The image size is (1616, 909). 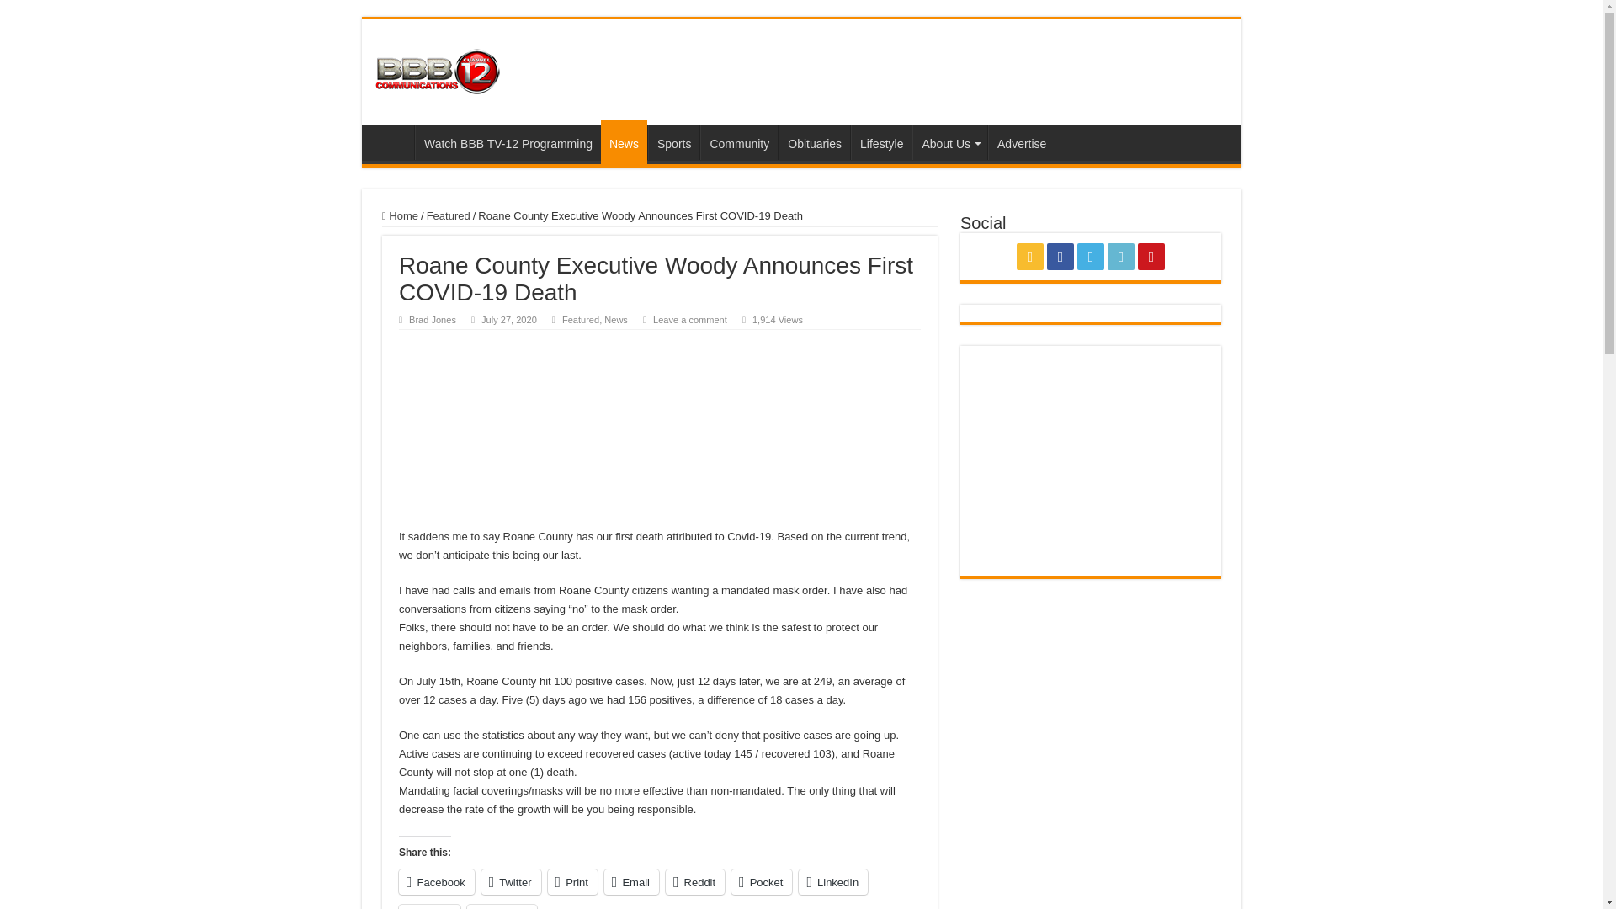 What do you see at coordinates (1021, 141) in the screenshot?
I see `Advertise` at bounding box center [1021, 141].